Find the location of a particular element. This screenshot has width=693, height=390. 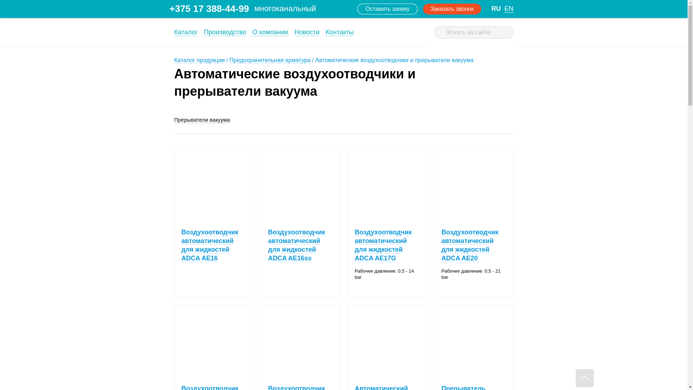

EN is located at coordinates (509, 9).